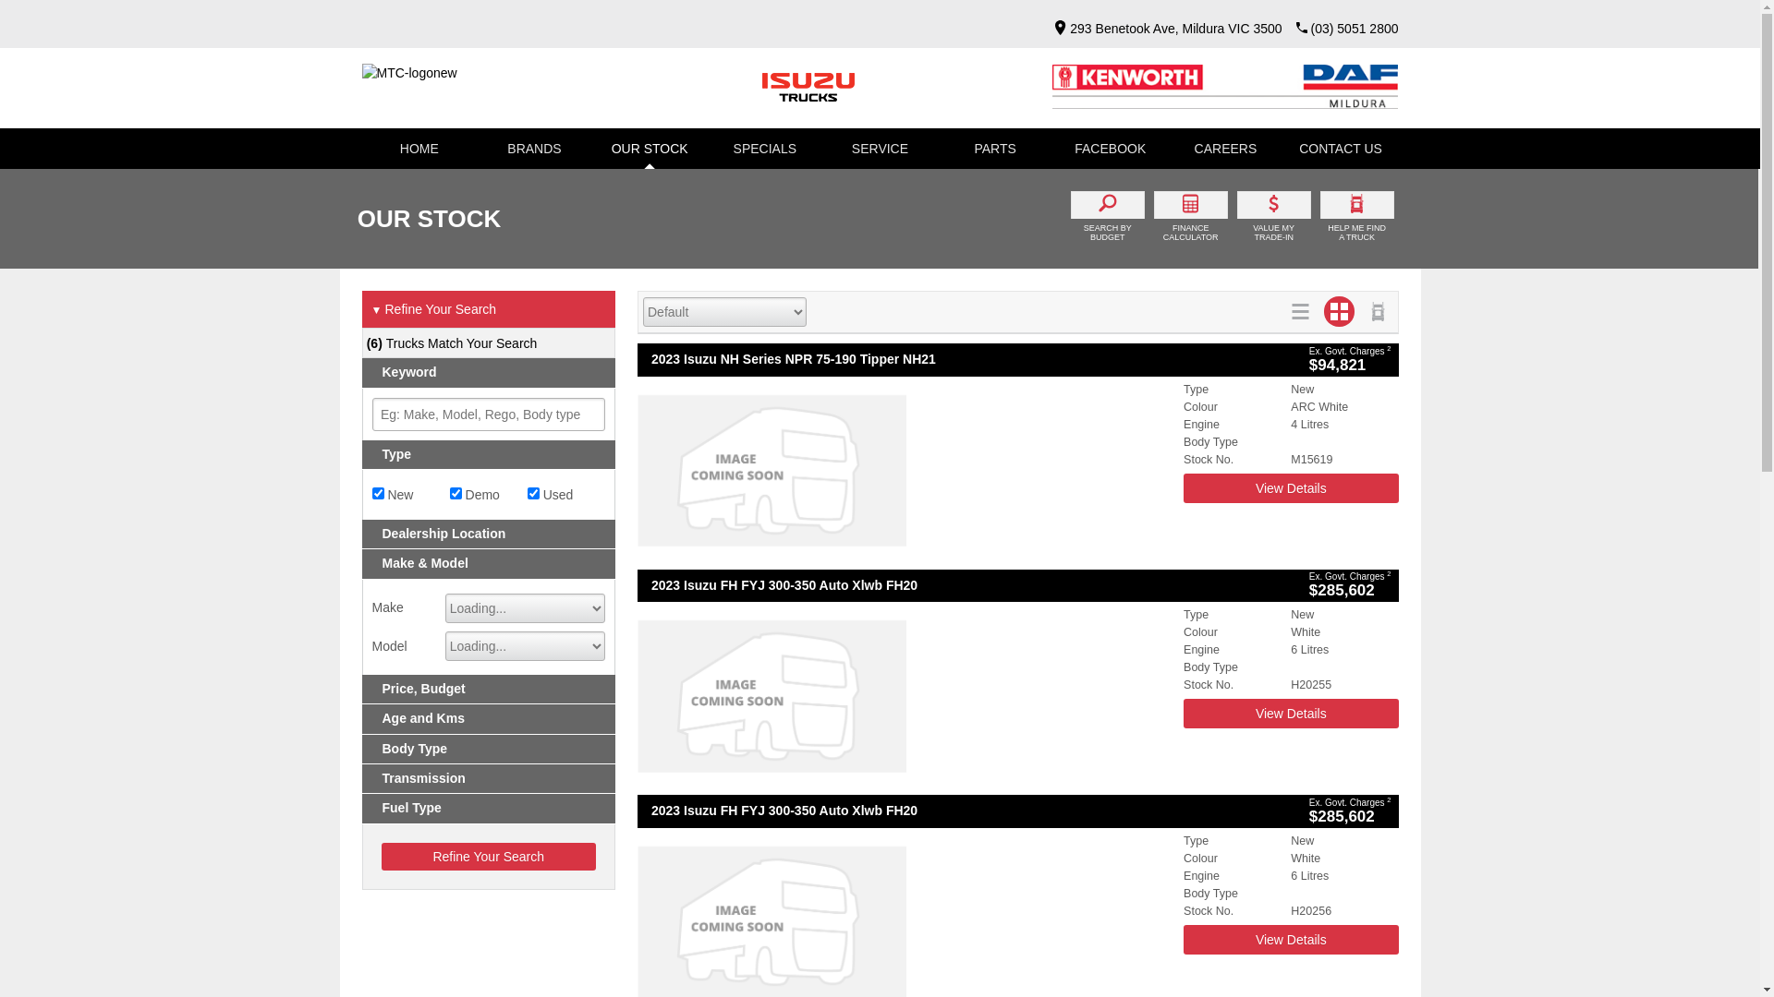 The height and width of the screenshot is (997, 1774). I want to click on BRANDS, so click(534, 149).